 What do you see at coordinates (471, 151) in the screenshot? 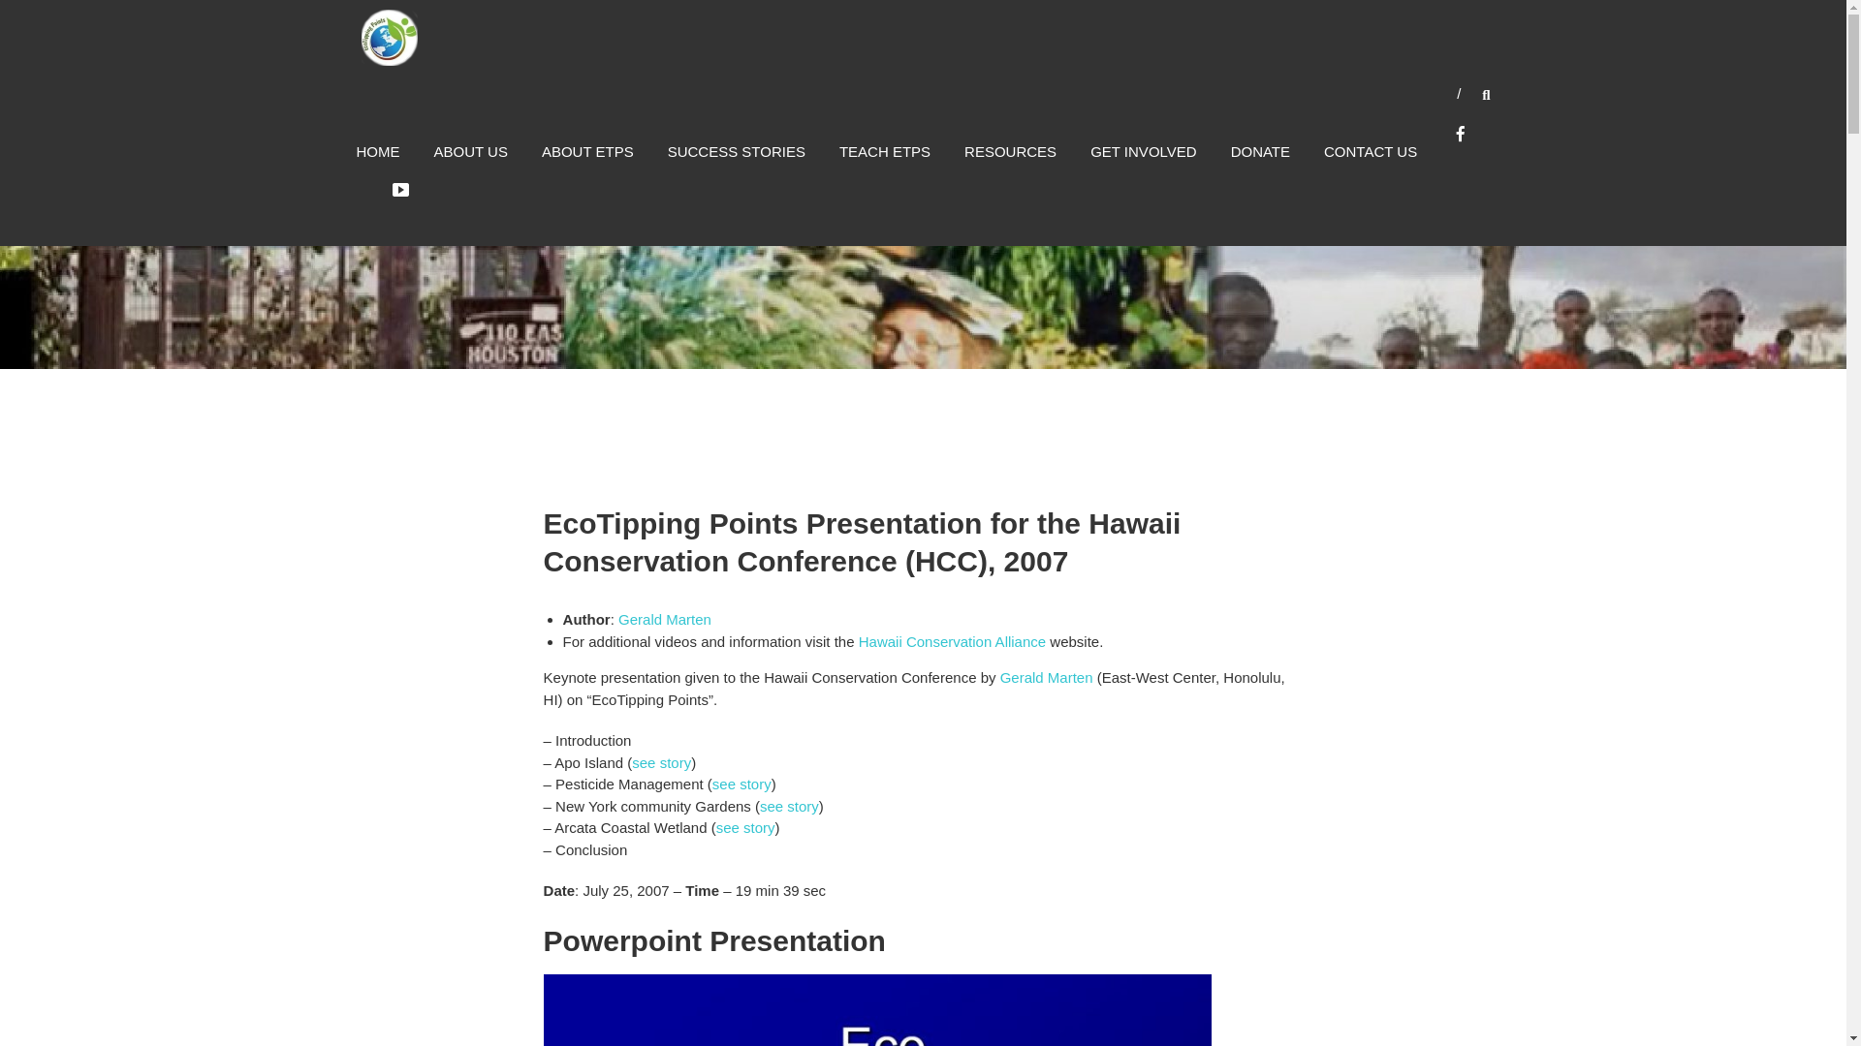
I see `ABOUT US` at bounding box center [471, 151].